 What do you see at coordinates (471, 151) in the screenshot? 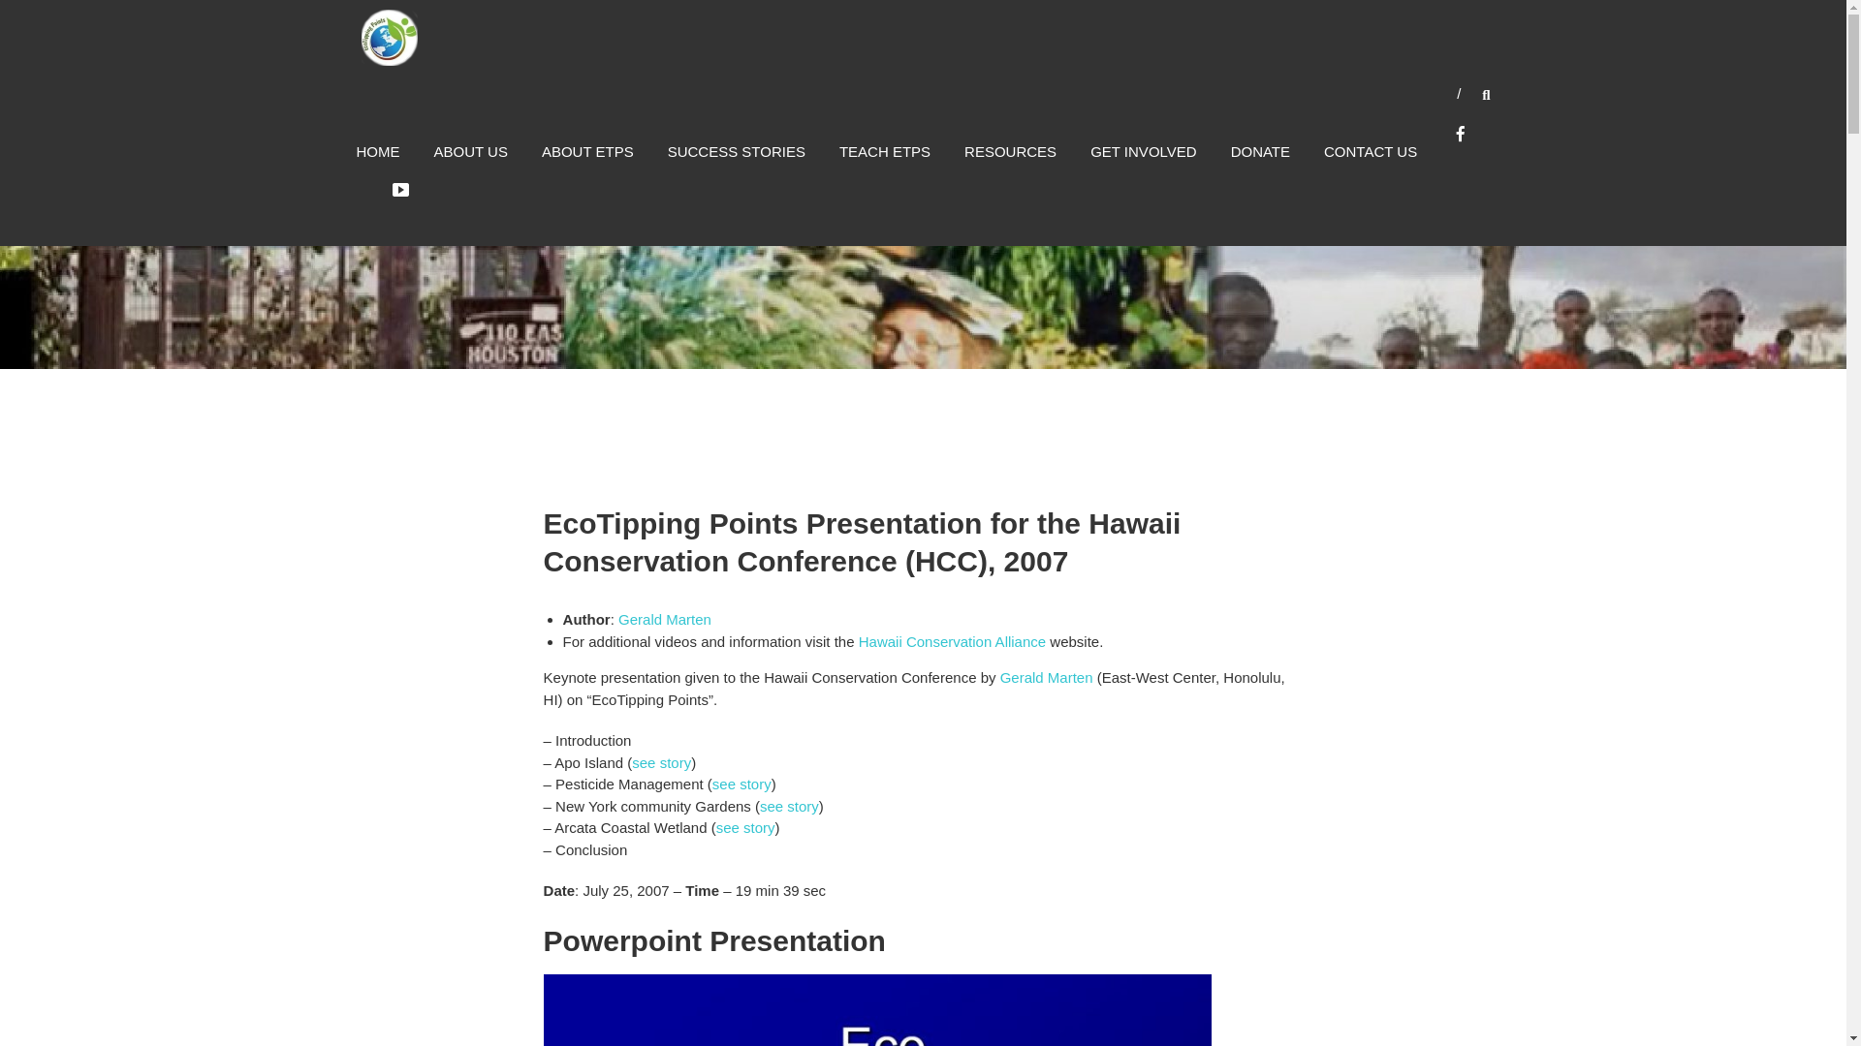
I see `ABOUT US` at bounding box center [471, 151].